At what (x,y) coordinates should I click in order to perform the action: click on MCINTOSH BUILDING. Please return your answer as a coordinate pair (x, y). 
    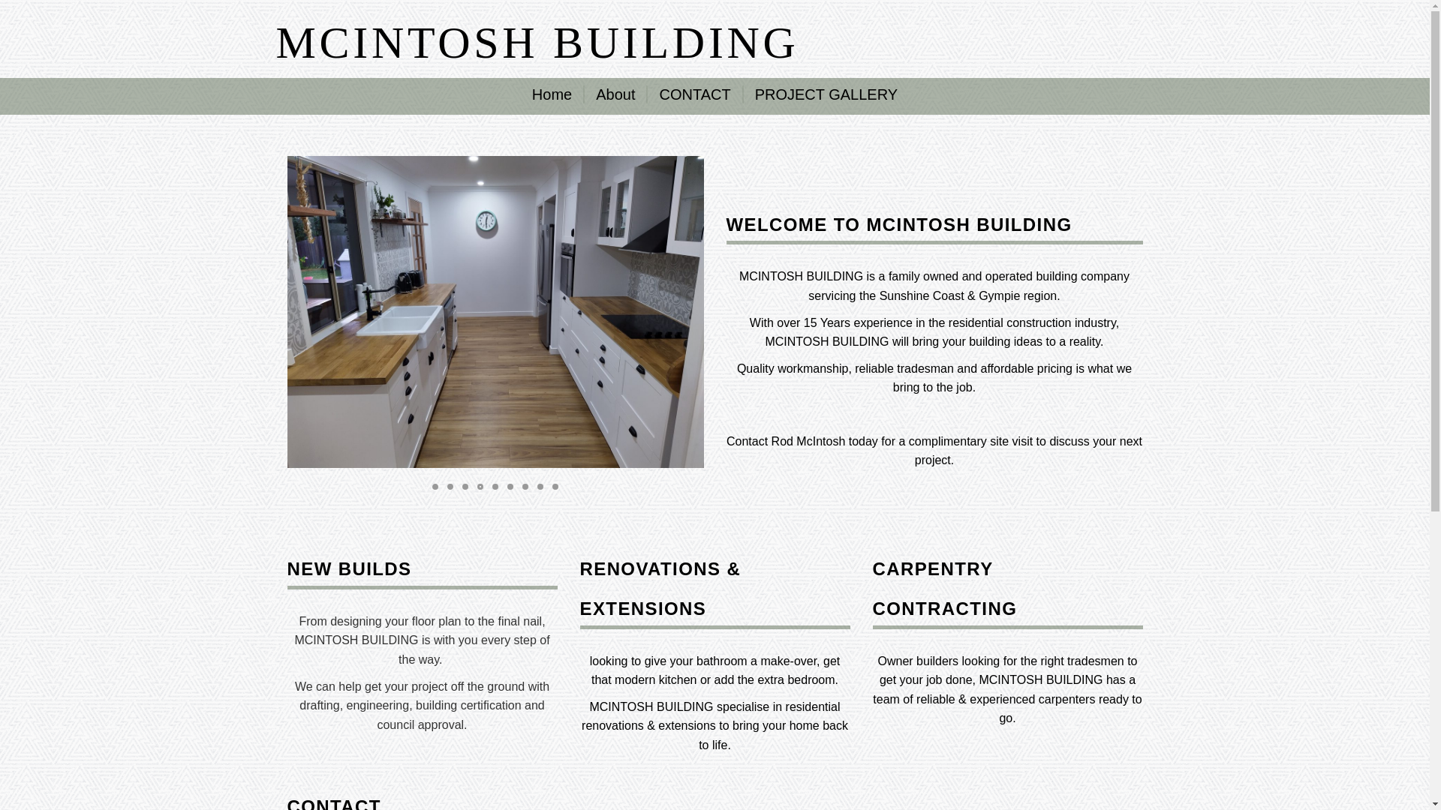
    Looking at the image, I should click on (537, 43).